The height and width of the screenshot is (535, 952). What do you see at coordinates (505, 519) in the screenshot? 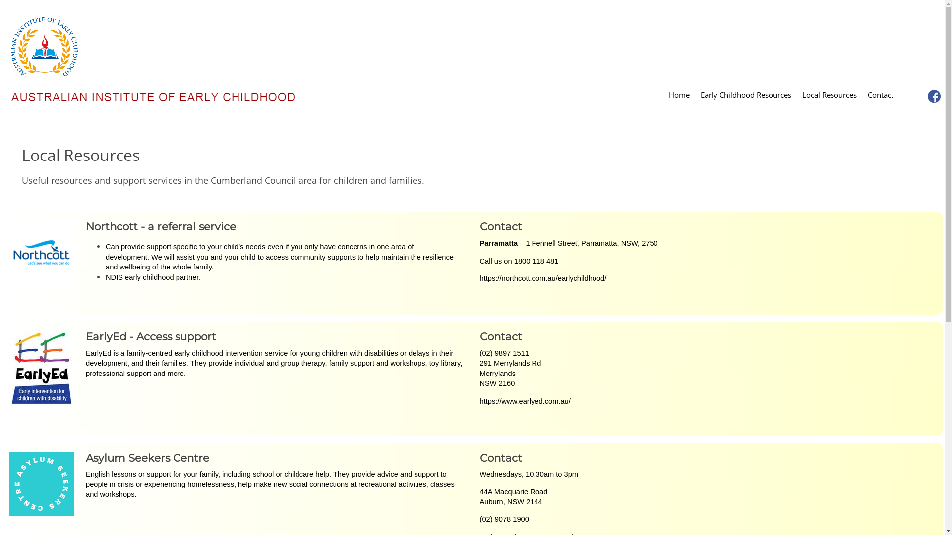
I see `(02) 9078 1900` at bounding box center [505, 519].